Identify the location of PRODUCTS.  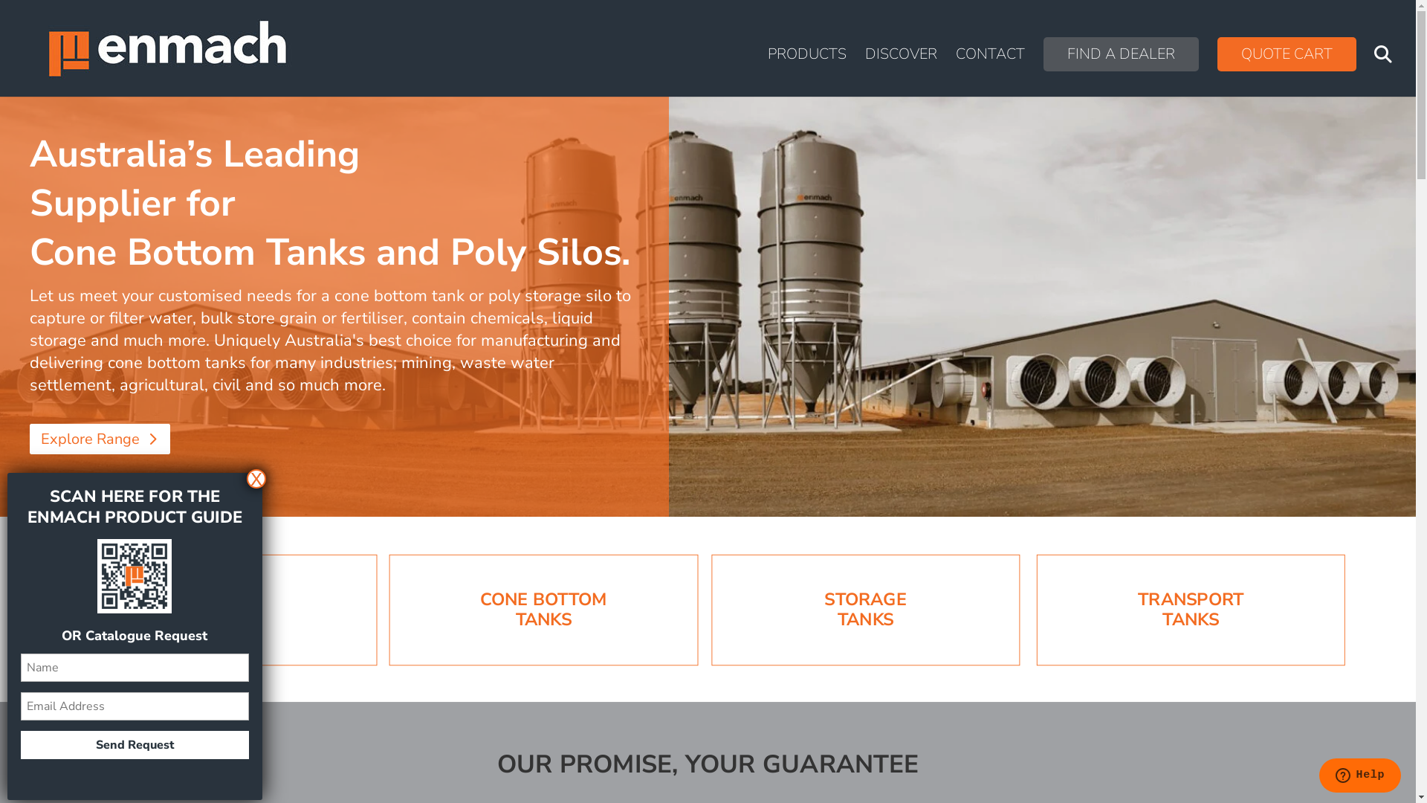
(807, 73).